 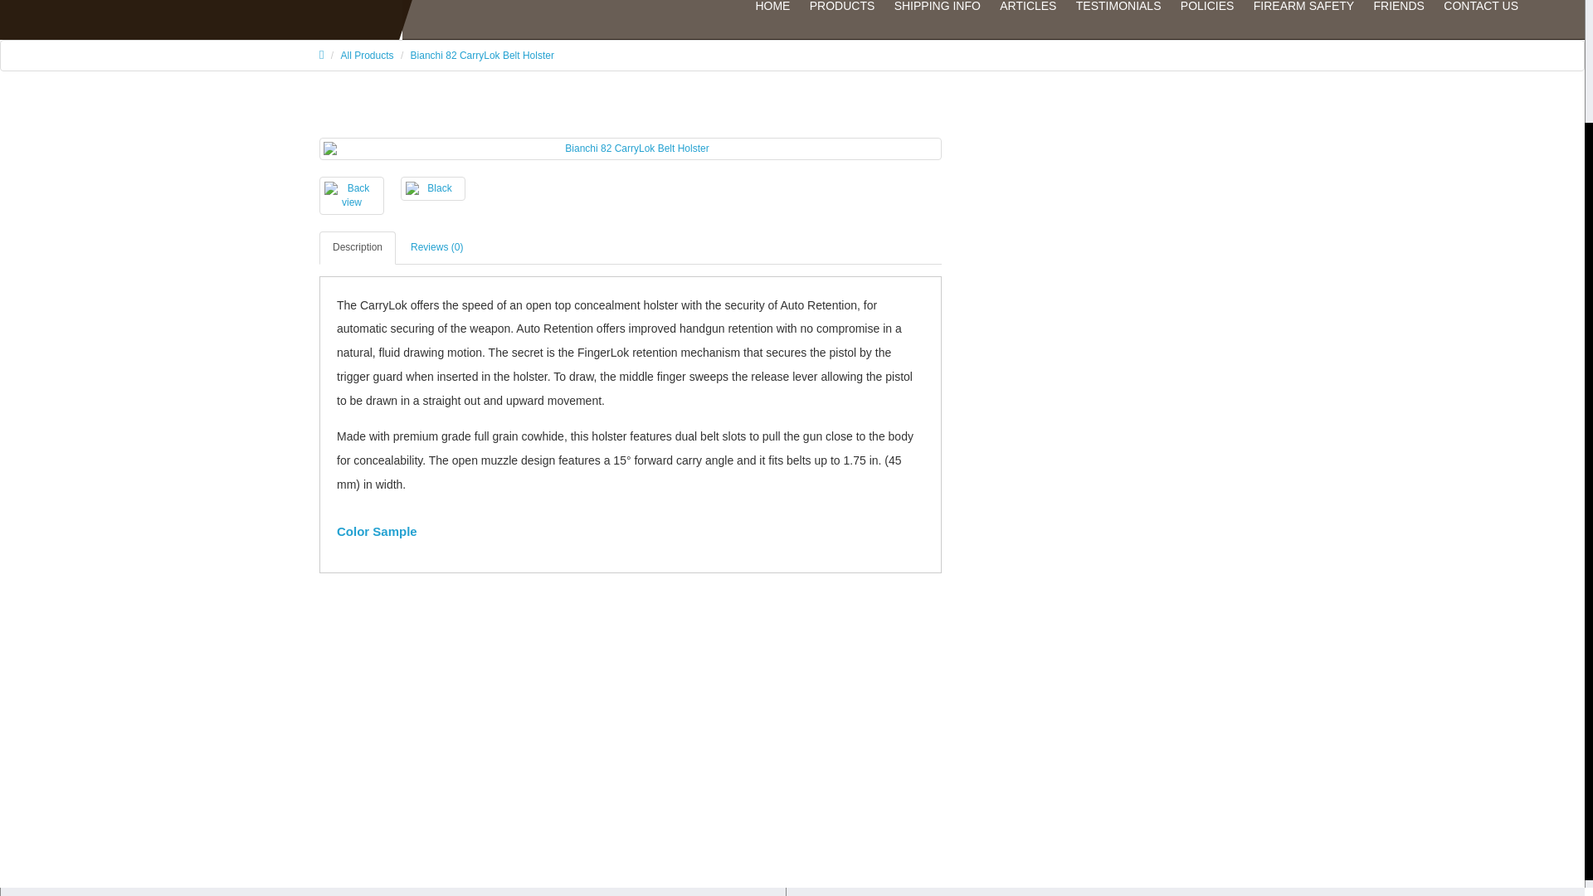 I want to click on Back view, so click(x=352, y=196).